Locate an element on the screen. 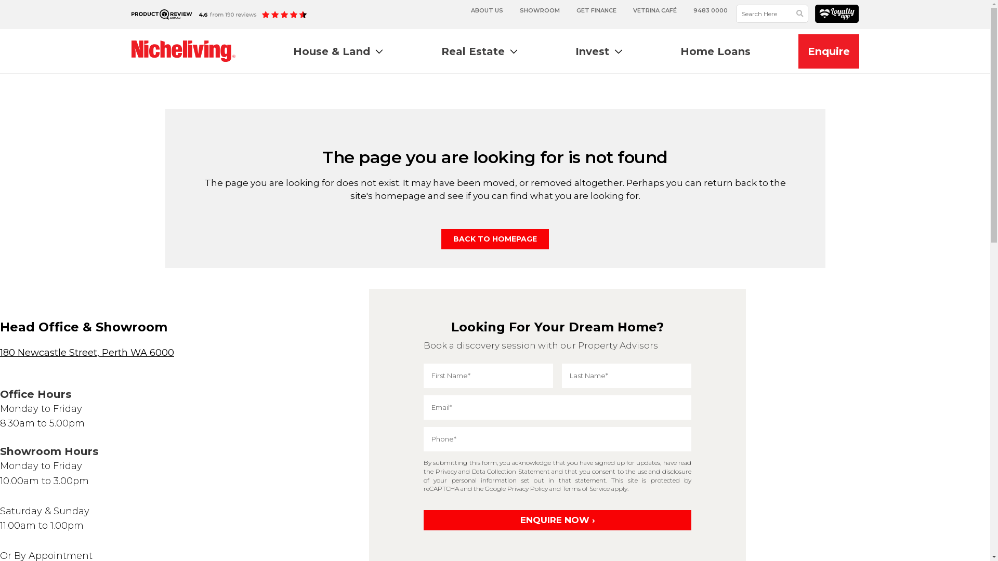 This screenshot has height=561, width=998. Invest is located at coordinates (599, 51).